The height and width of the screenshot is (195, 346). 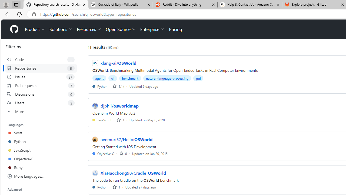 What do you see at coordinates (123, 153) in the screenshot?
I see `0` at bounding box center [123, 153].